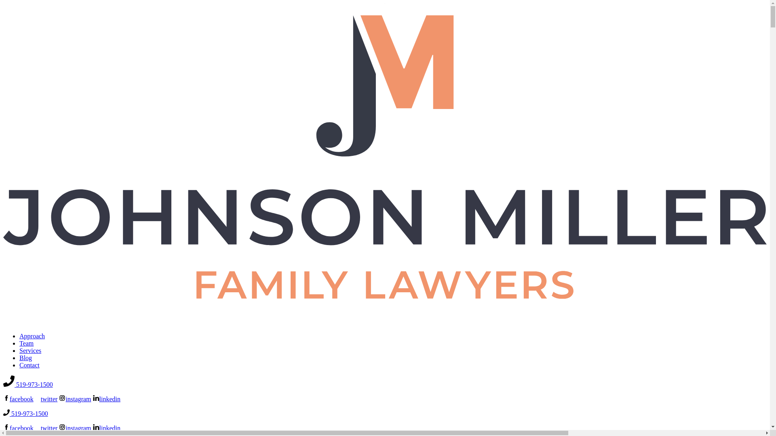  Describe the element at coordinates (25, 413) in the screenshot. I see `519-973-1500` at that location.